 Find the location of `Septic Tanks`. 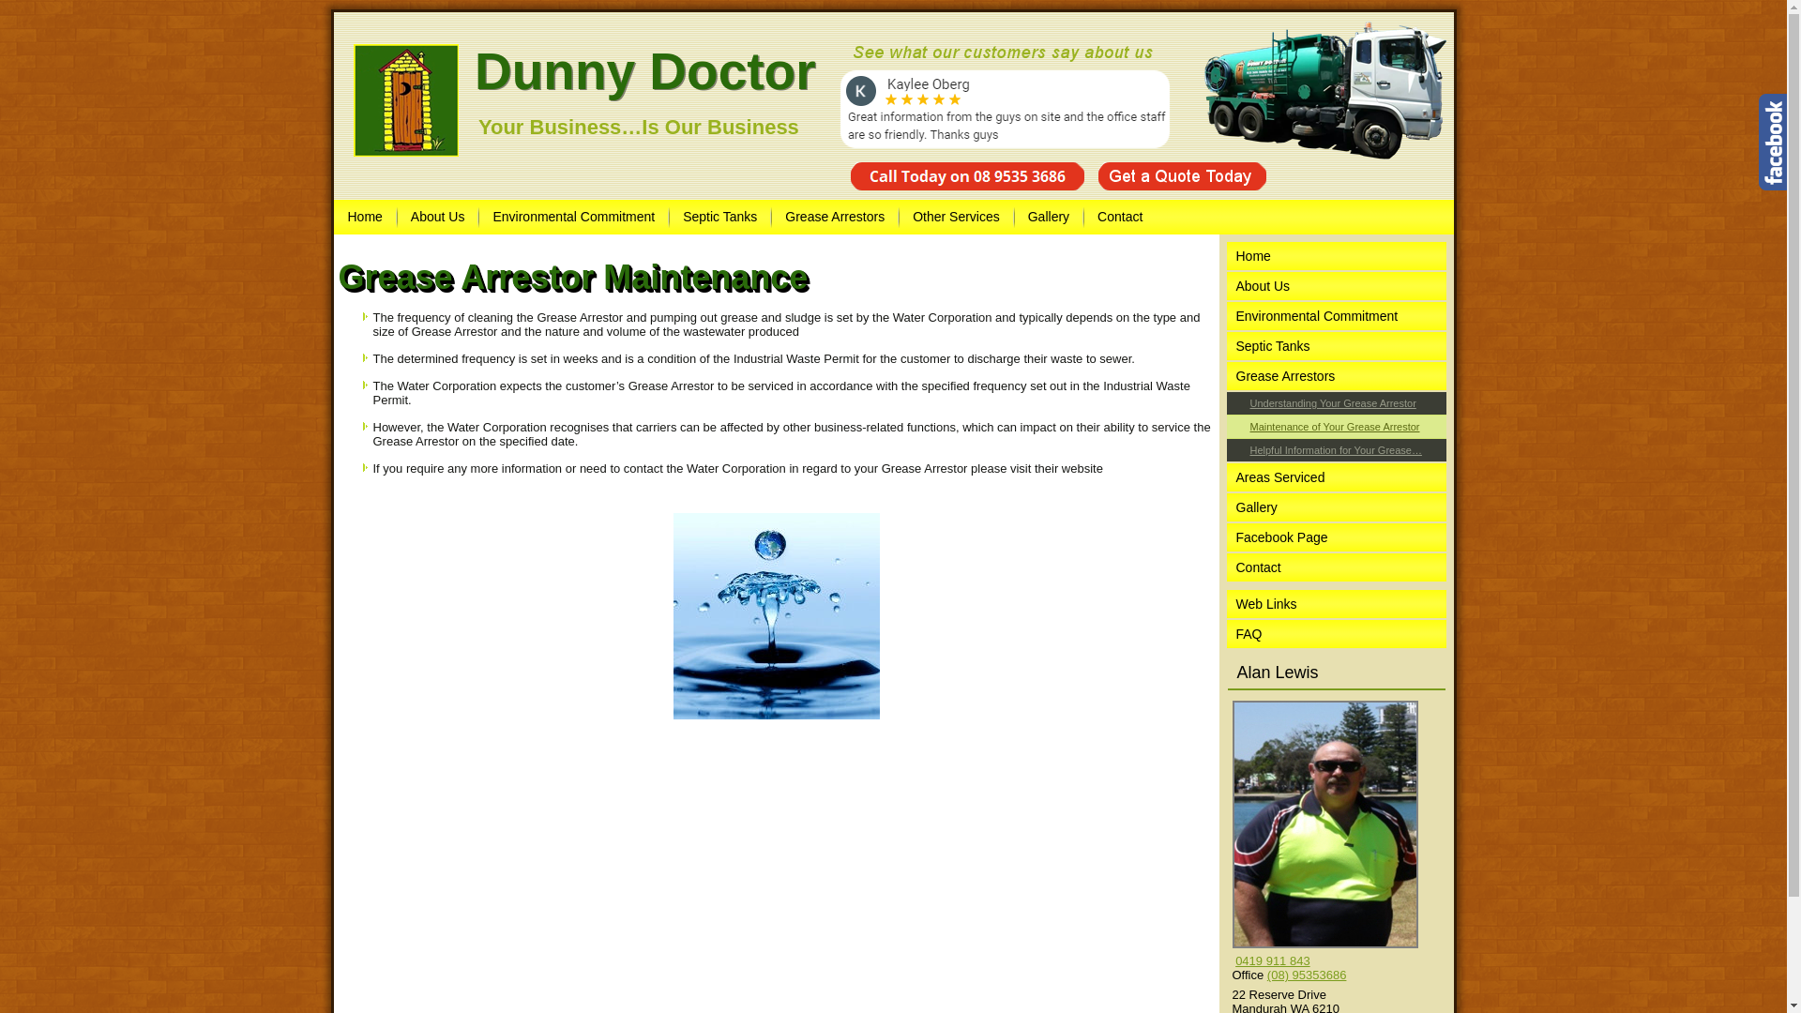

Septic Tanks is located at coordinates (1337, 346).